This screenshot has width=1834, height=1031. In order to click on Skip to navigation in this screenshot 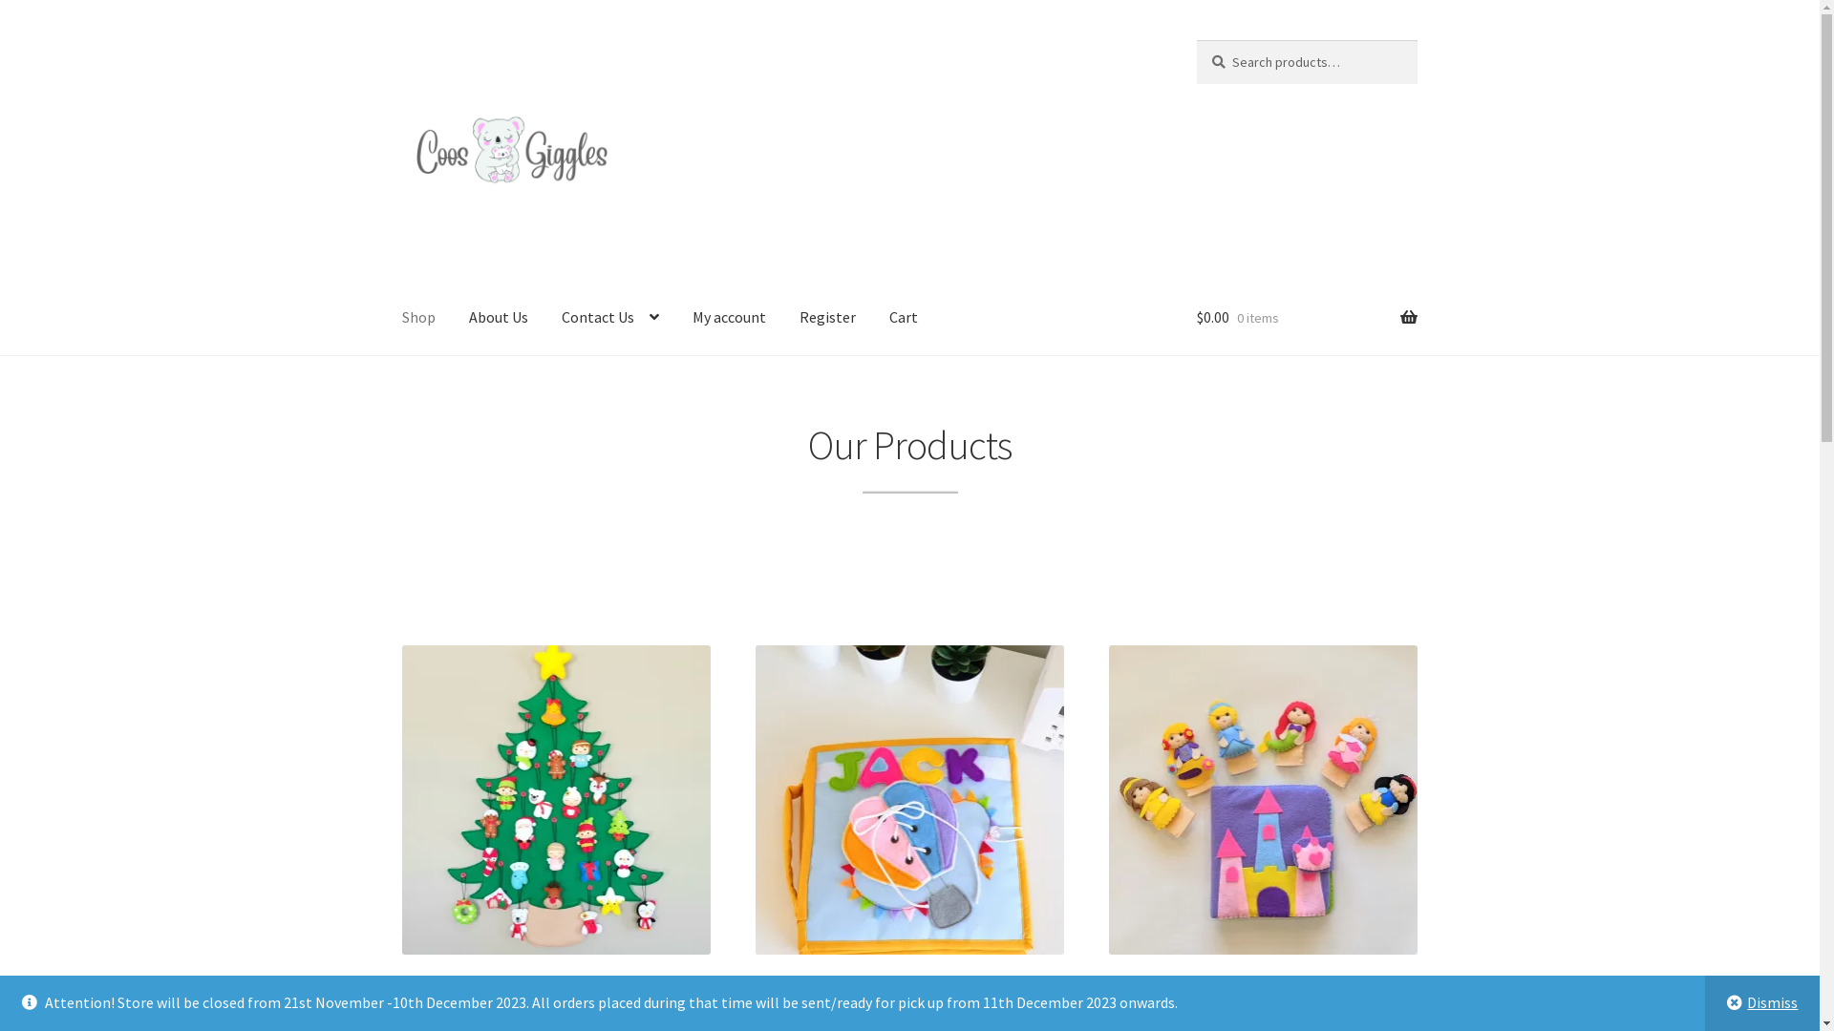, I will do `click(401, 40)`.